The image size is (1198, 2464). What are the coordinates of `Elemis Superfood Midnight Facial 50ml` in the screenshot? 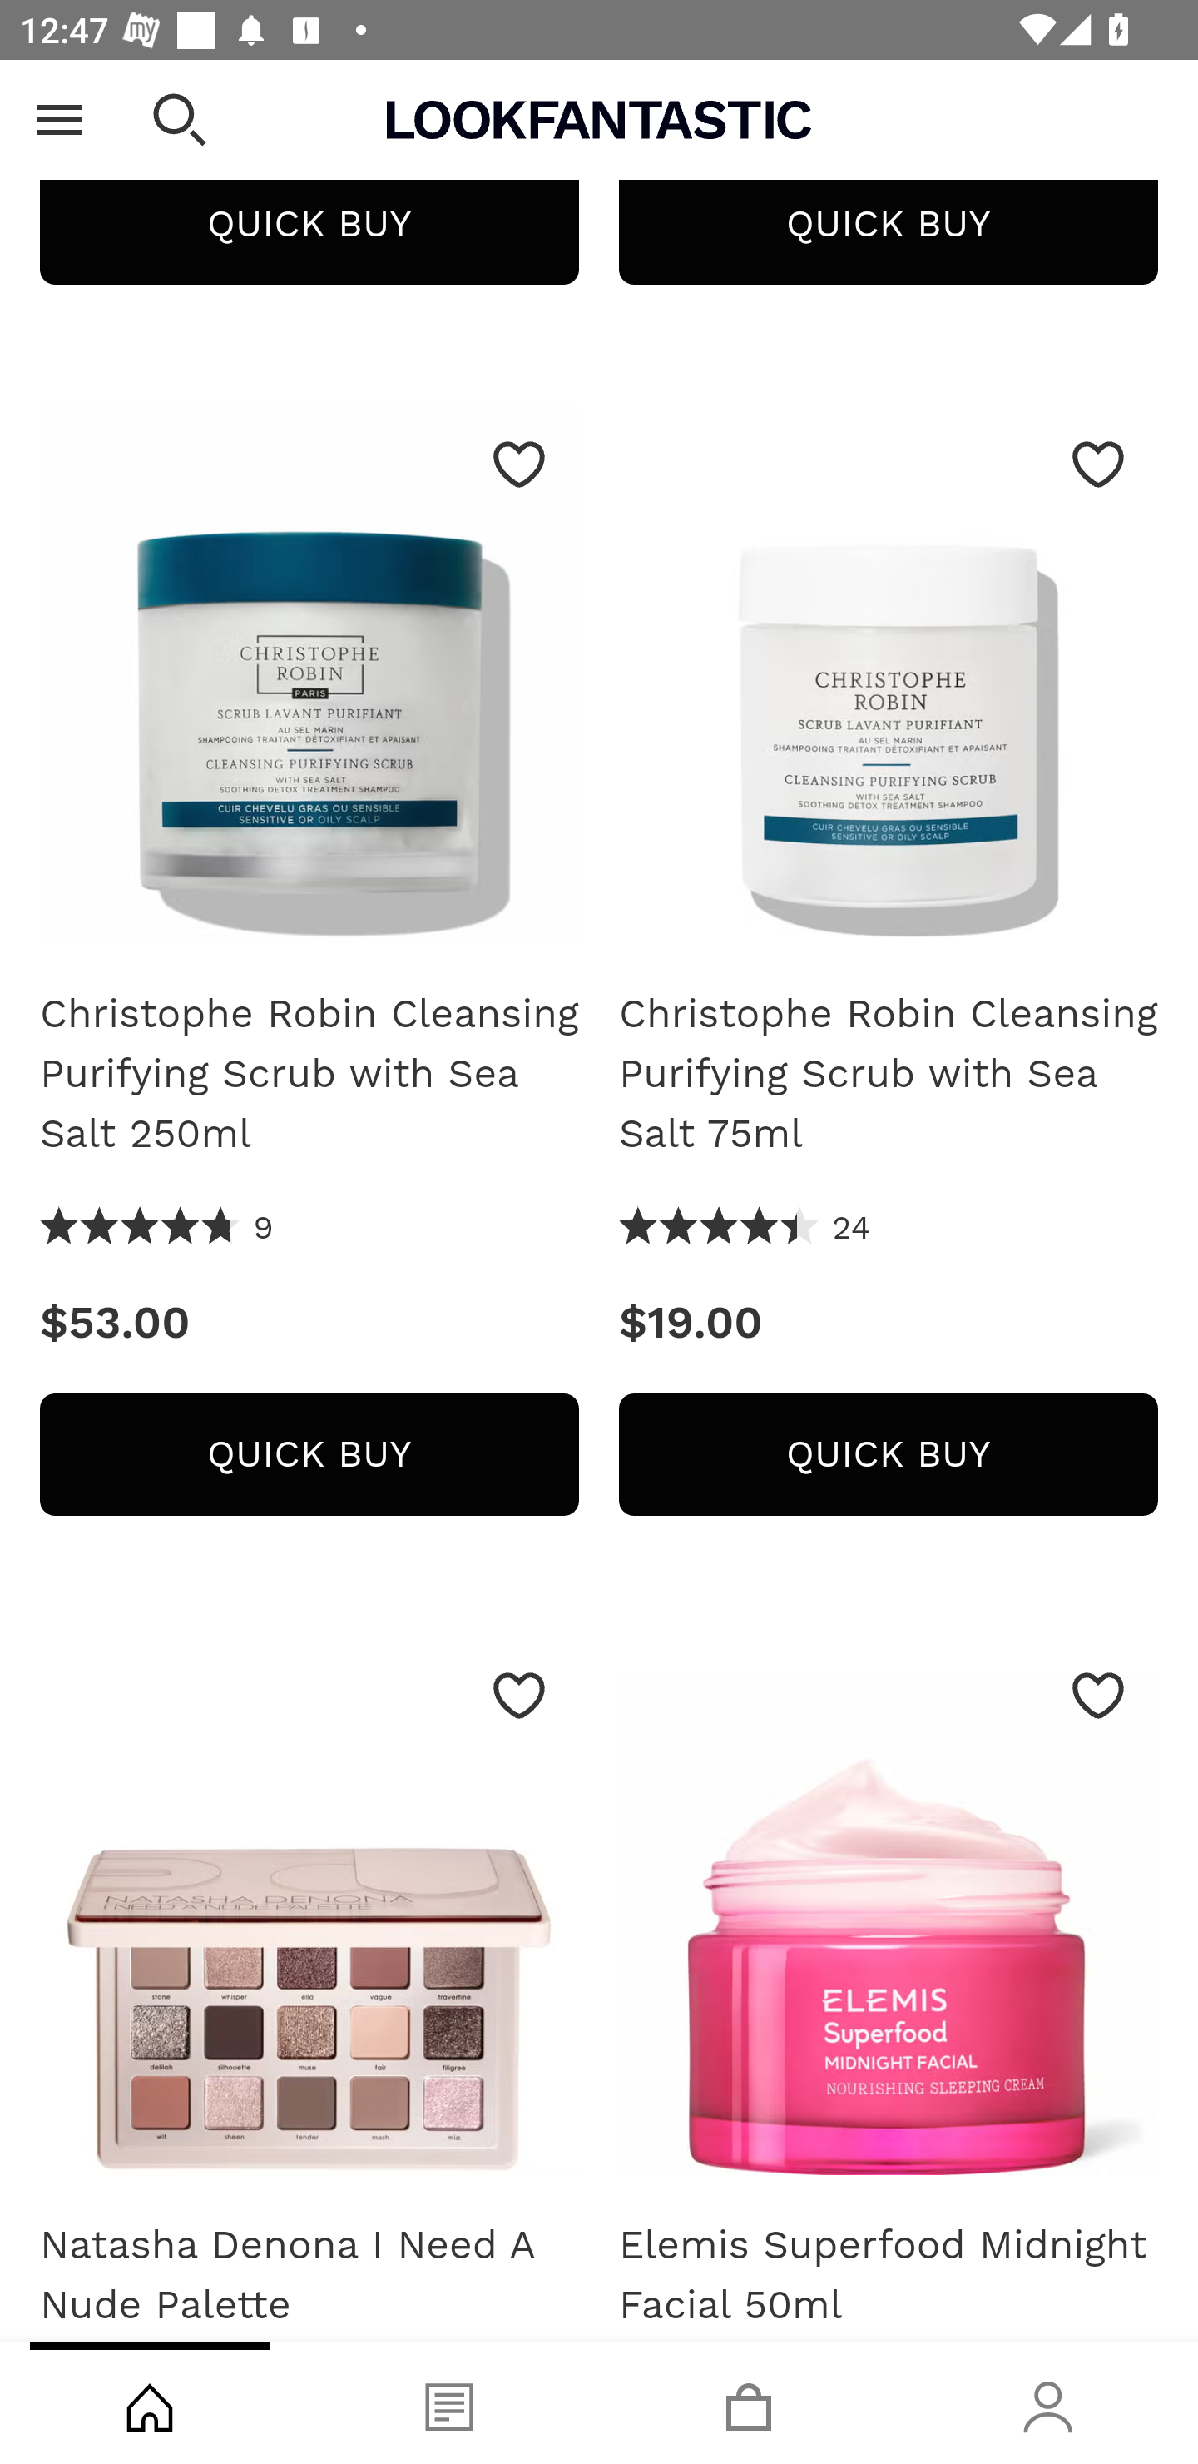 It's located at (889, 2269).